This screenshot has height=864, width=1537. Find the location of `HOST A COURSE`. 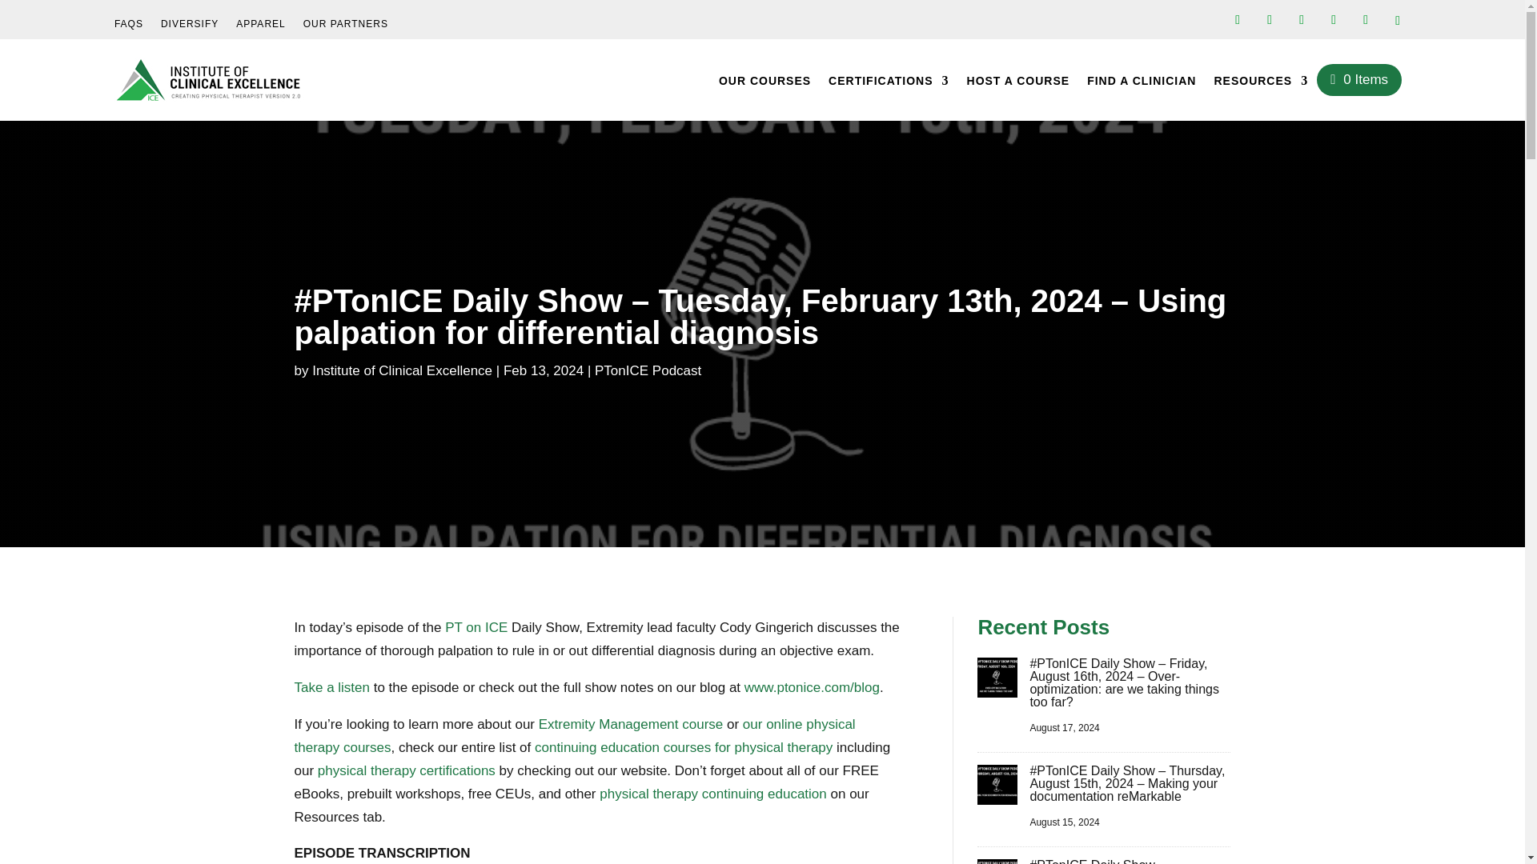

HOST A COURSE is located at coordinates (1018, 88).